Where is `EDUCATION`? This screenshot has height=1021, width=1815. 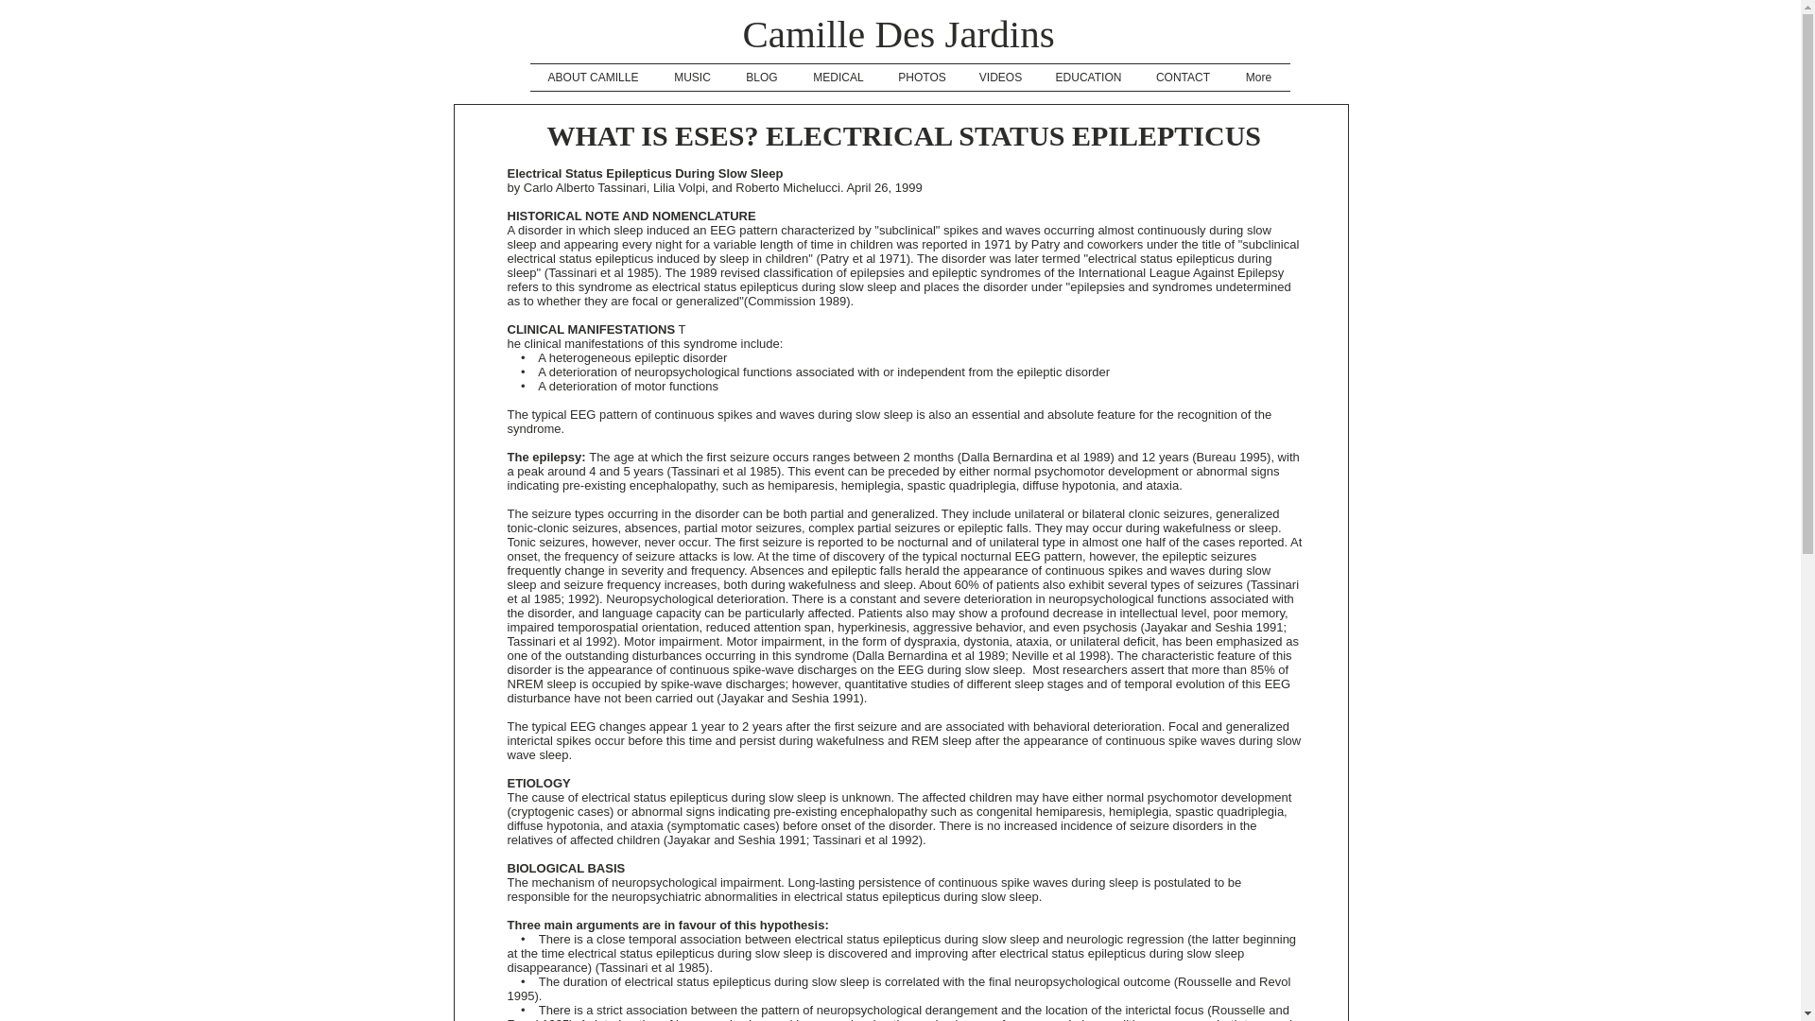 EDUCATION is located at coordinates (1087, 78).